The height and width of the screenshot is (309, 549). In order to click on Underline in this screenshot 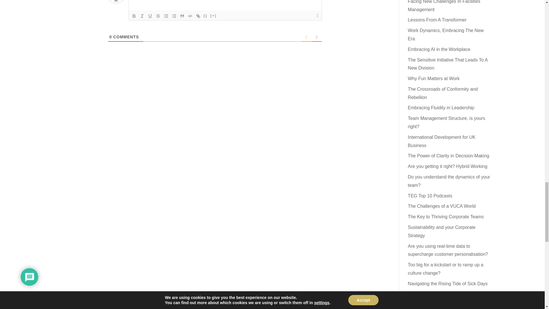, I will do `click(150, 16)`.